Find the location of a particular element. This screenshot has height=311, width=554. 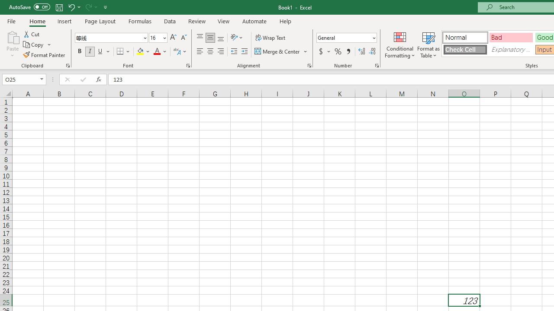

Quick Access Toolbar is located at coordinates (59, 7).